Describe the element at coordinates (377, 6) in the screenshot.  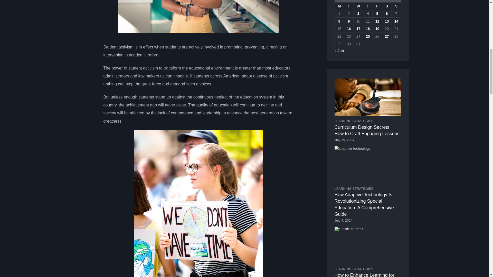
I see `Friday` at that location.